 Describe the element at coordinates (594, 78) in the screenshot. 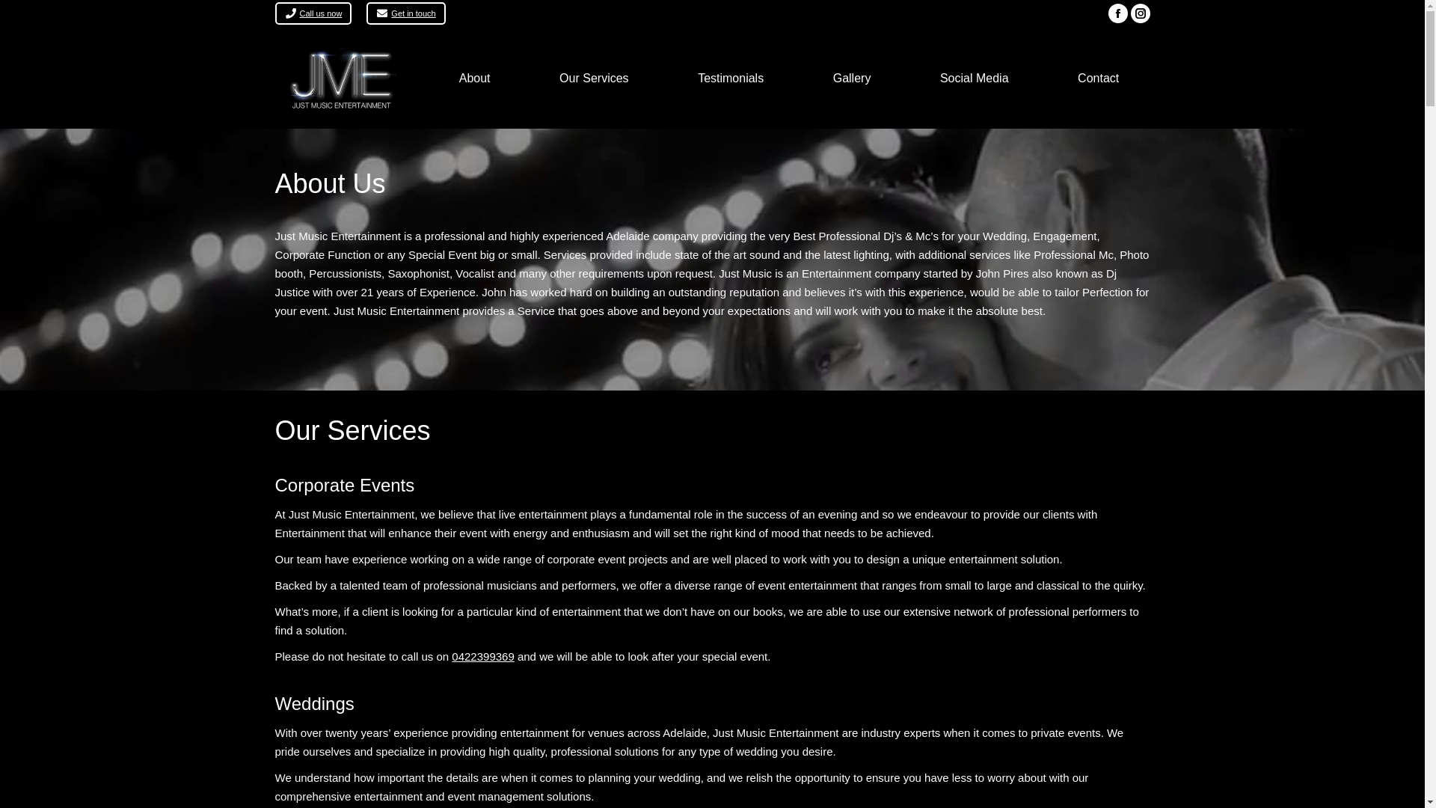

I see `Our Services` at that location.